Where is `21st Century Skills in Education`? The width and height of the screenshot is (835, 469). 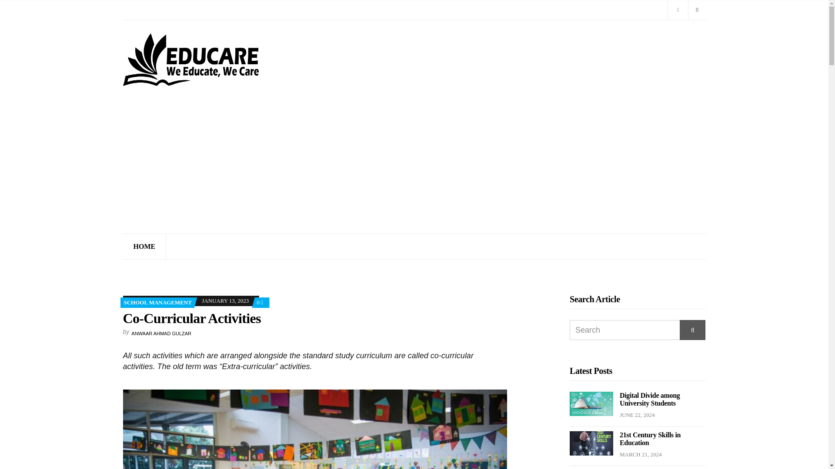
21st Century Skills in Education is located at coordinates (650, 439).